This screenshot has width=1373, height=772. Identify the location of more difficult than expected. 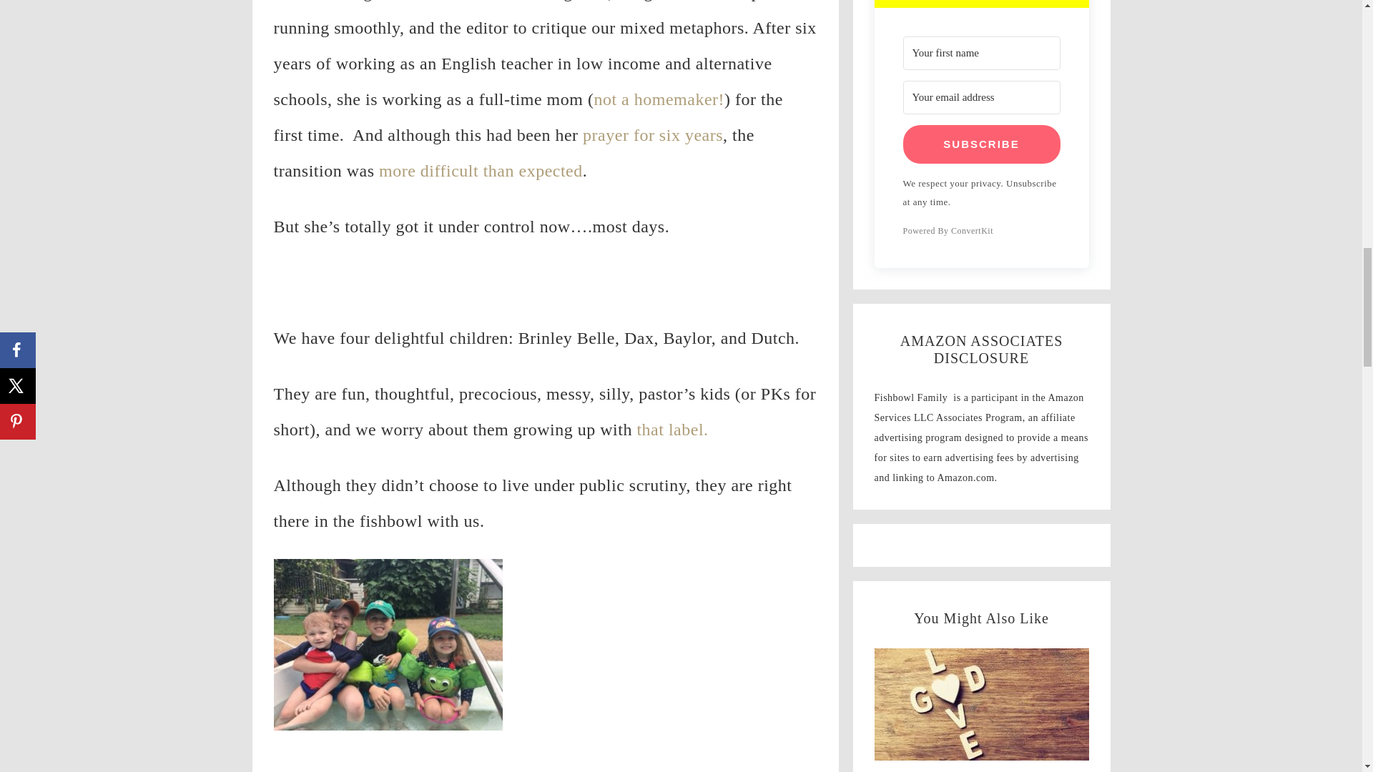
(481, 170).